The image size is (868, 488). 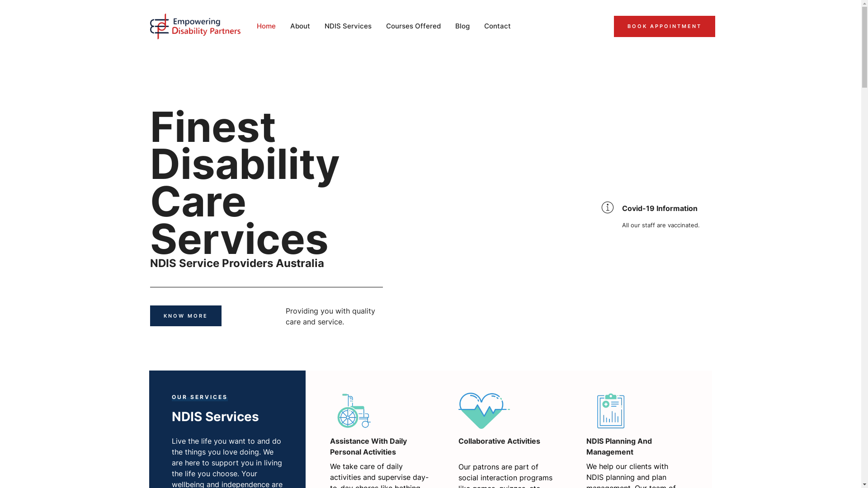 I want to click on NDIS Planning And Management, so click(x=619, y=446).